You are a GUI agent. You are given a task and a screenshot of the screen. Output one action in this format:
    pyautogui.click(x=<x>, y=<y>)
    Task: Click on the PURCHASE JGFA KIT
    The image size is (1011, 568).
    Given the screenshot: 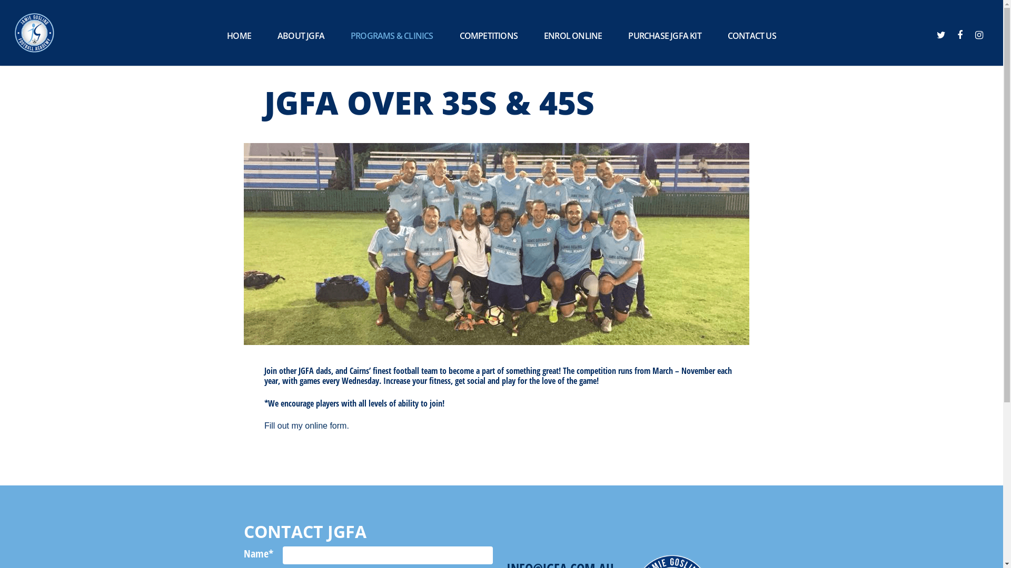 What is the action you would take?
    pyautogui.click(x=665, y=36)
    